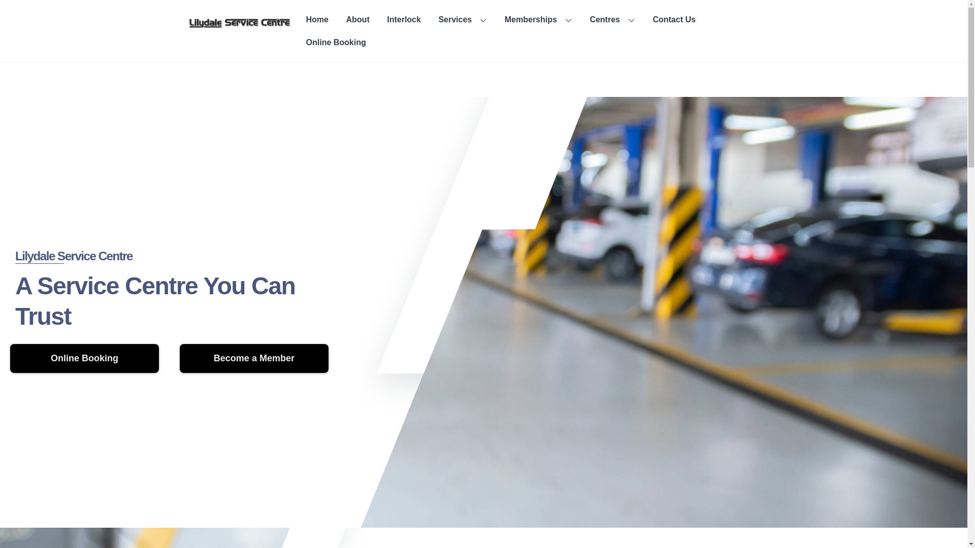 This screenshot has height=548, width=975. What do you see at coordinates (240, 21) in the screenshot?
I see `Lilydale Service Centre - Car Service Lilydale` at bounding box center [240, 21].